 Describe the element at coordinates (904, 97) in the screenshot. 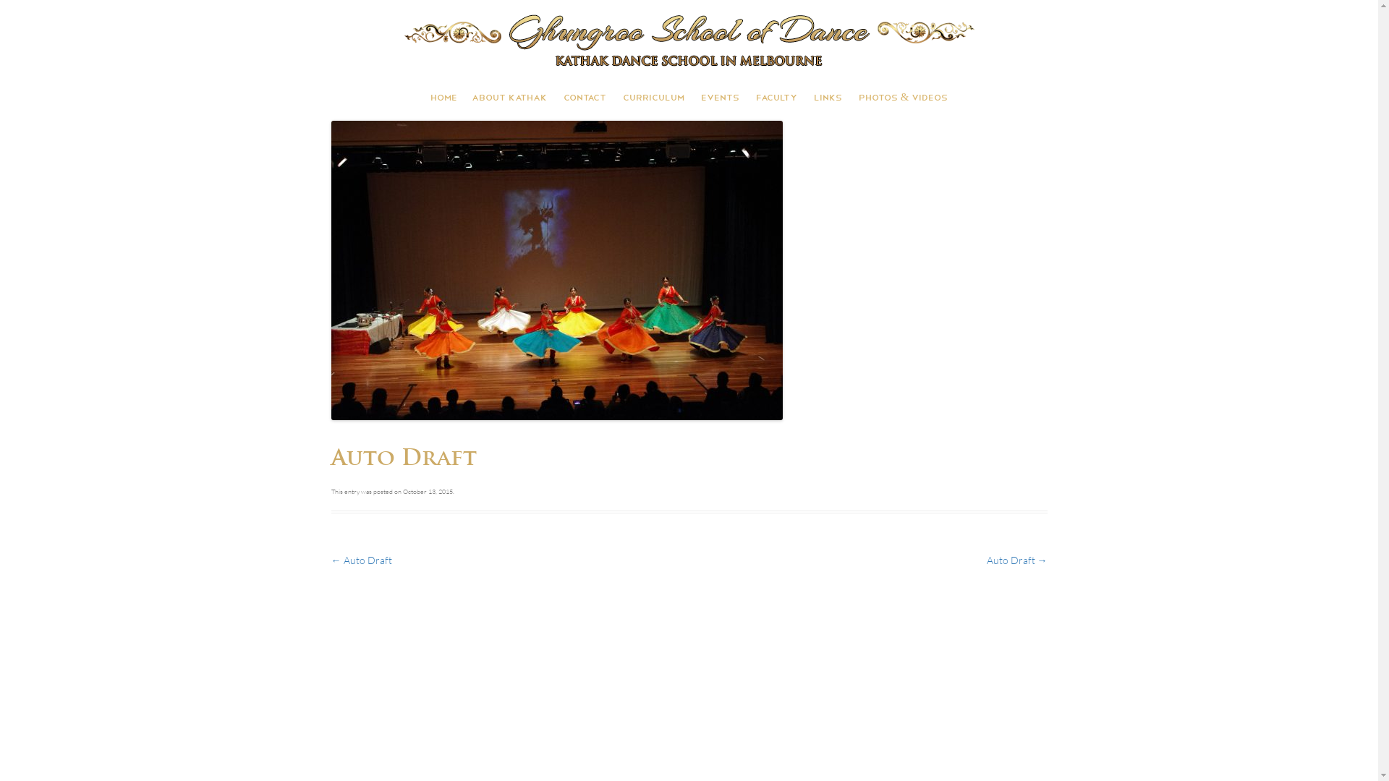

I see `PHOTOS & VIDEOS` at that location.